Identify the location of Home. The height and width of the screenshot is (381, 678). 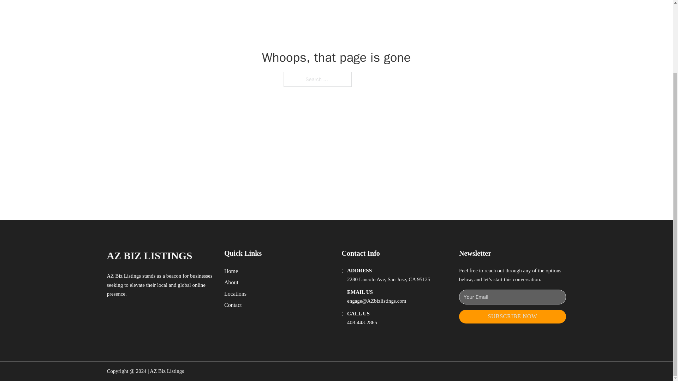
(231, 271).